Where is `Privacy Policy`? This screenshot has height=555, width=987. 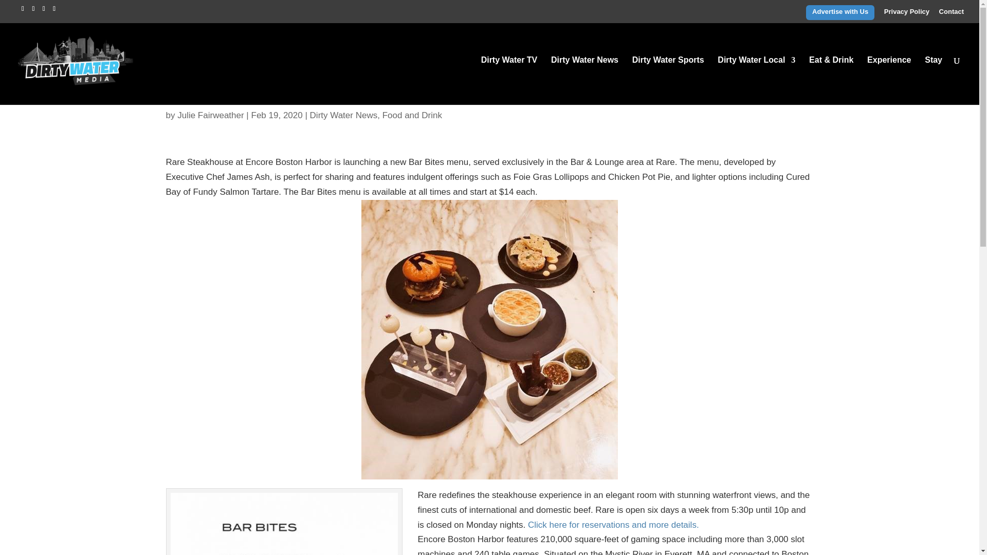
Privacy Policy is located at coordinates (907, 14).